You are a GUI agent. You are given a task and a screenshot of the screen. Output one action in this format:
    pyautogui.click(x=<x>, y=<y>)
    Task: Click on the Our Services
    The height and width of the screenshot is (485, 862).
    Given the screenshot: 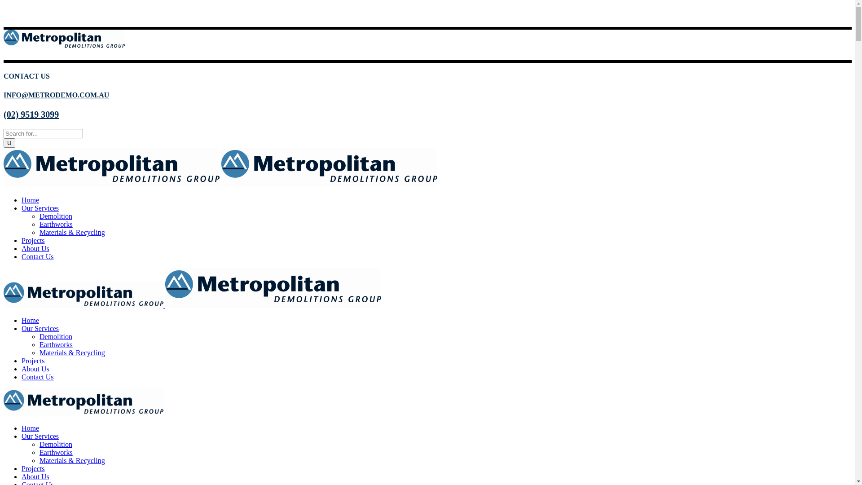 What is the action you would take?
    pyautogui.click(x=40, y=208)
    